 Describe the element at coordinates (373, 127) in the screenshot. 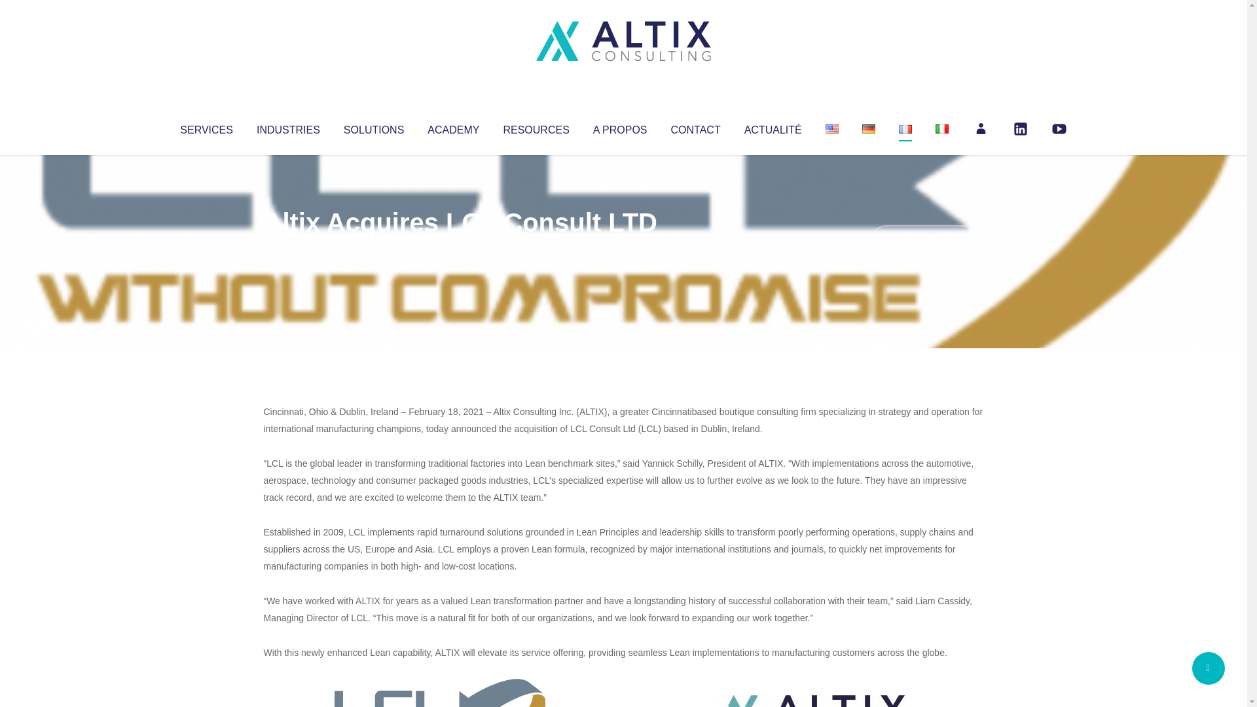

I see `SOLUTIONS` at that location.